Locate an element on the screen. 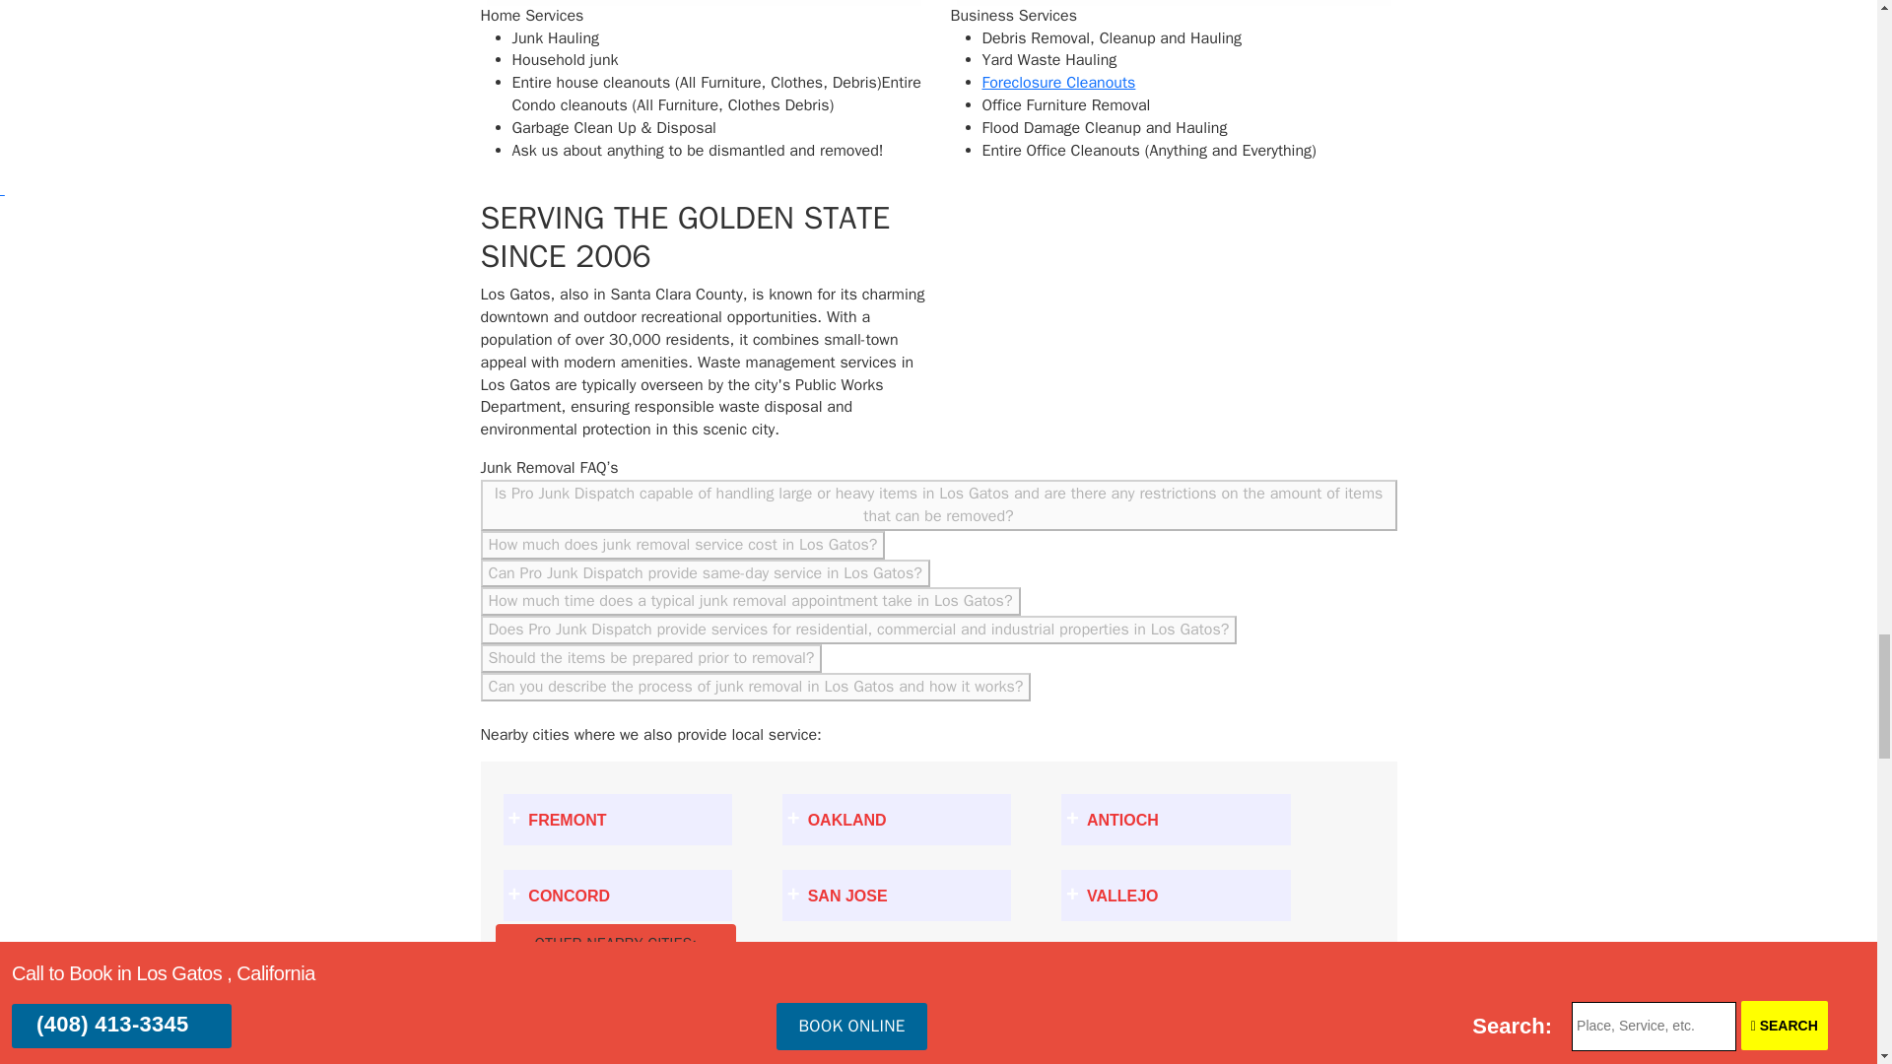 The height and width of the screenshot is (1064, 1892). How much does junk removal service cost in Los Gatos? is located at coordinates (682, 545).